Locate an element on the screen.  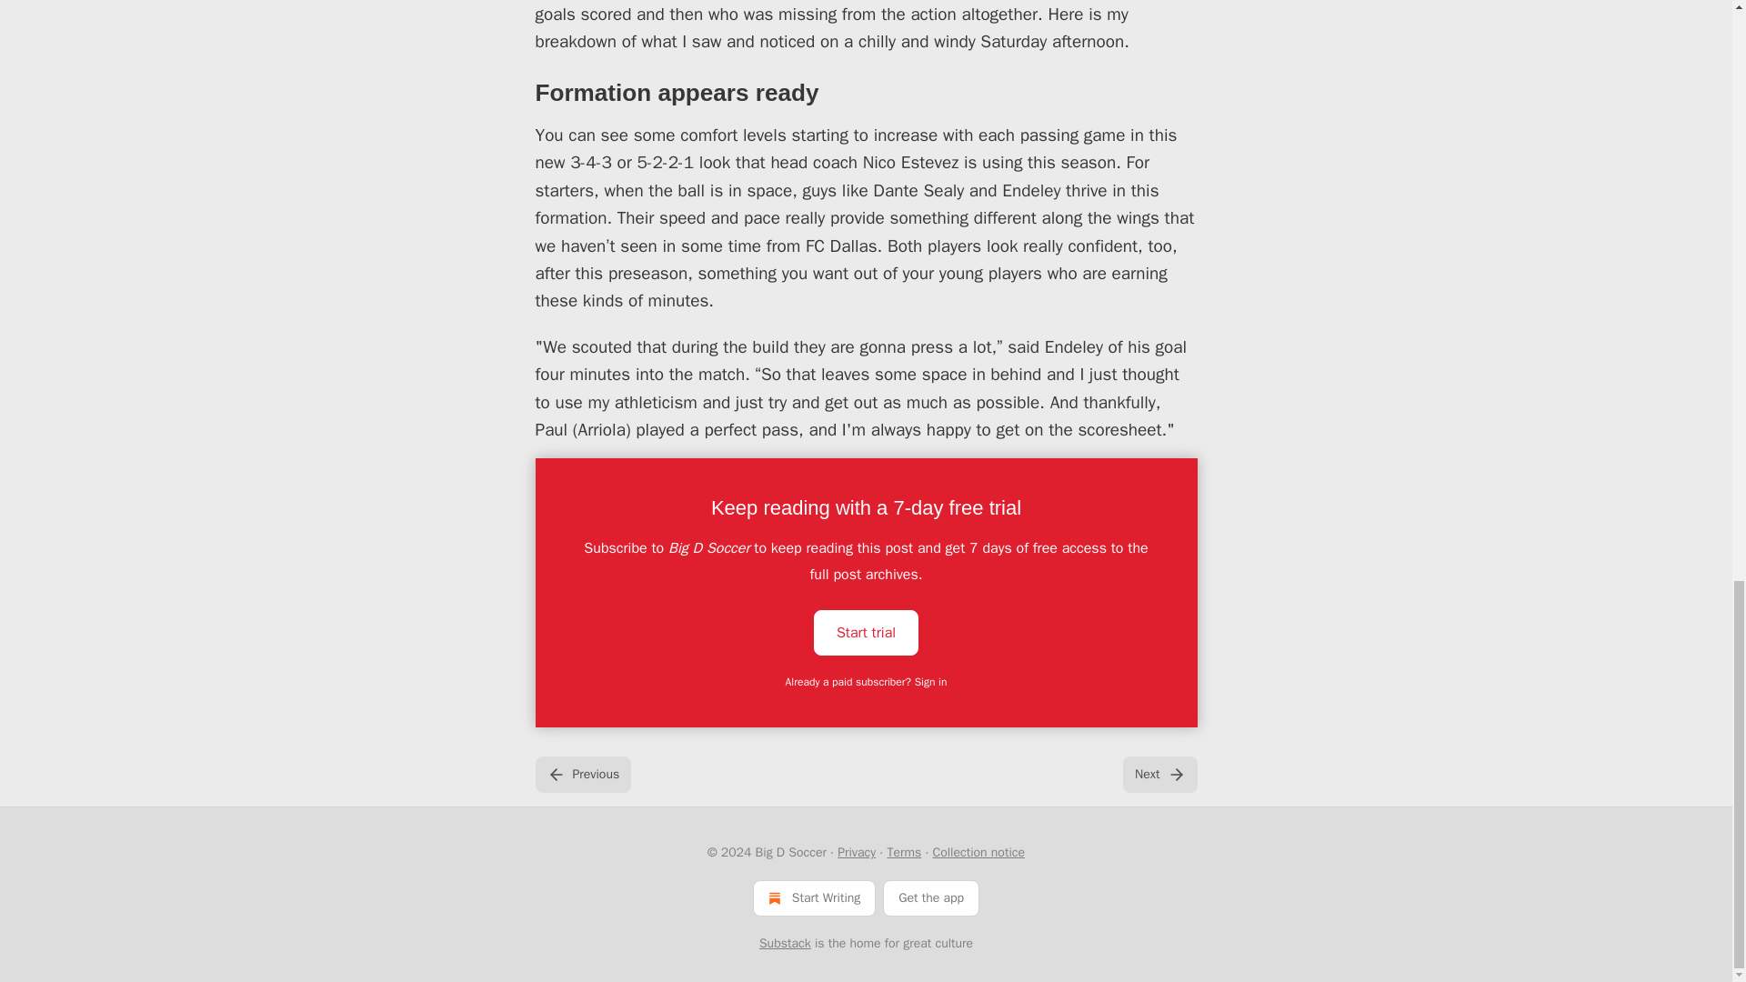
Substack is located at coordinates (786, 944).